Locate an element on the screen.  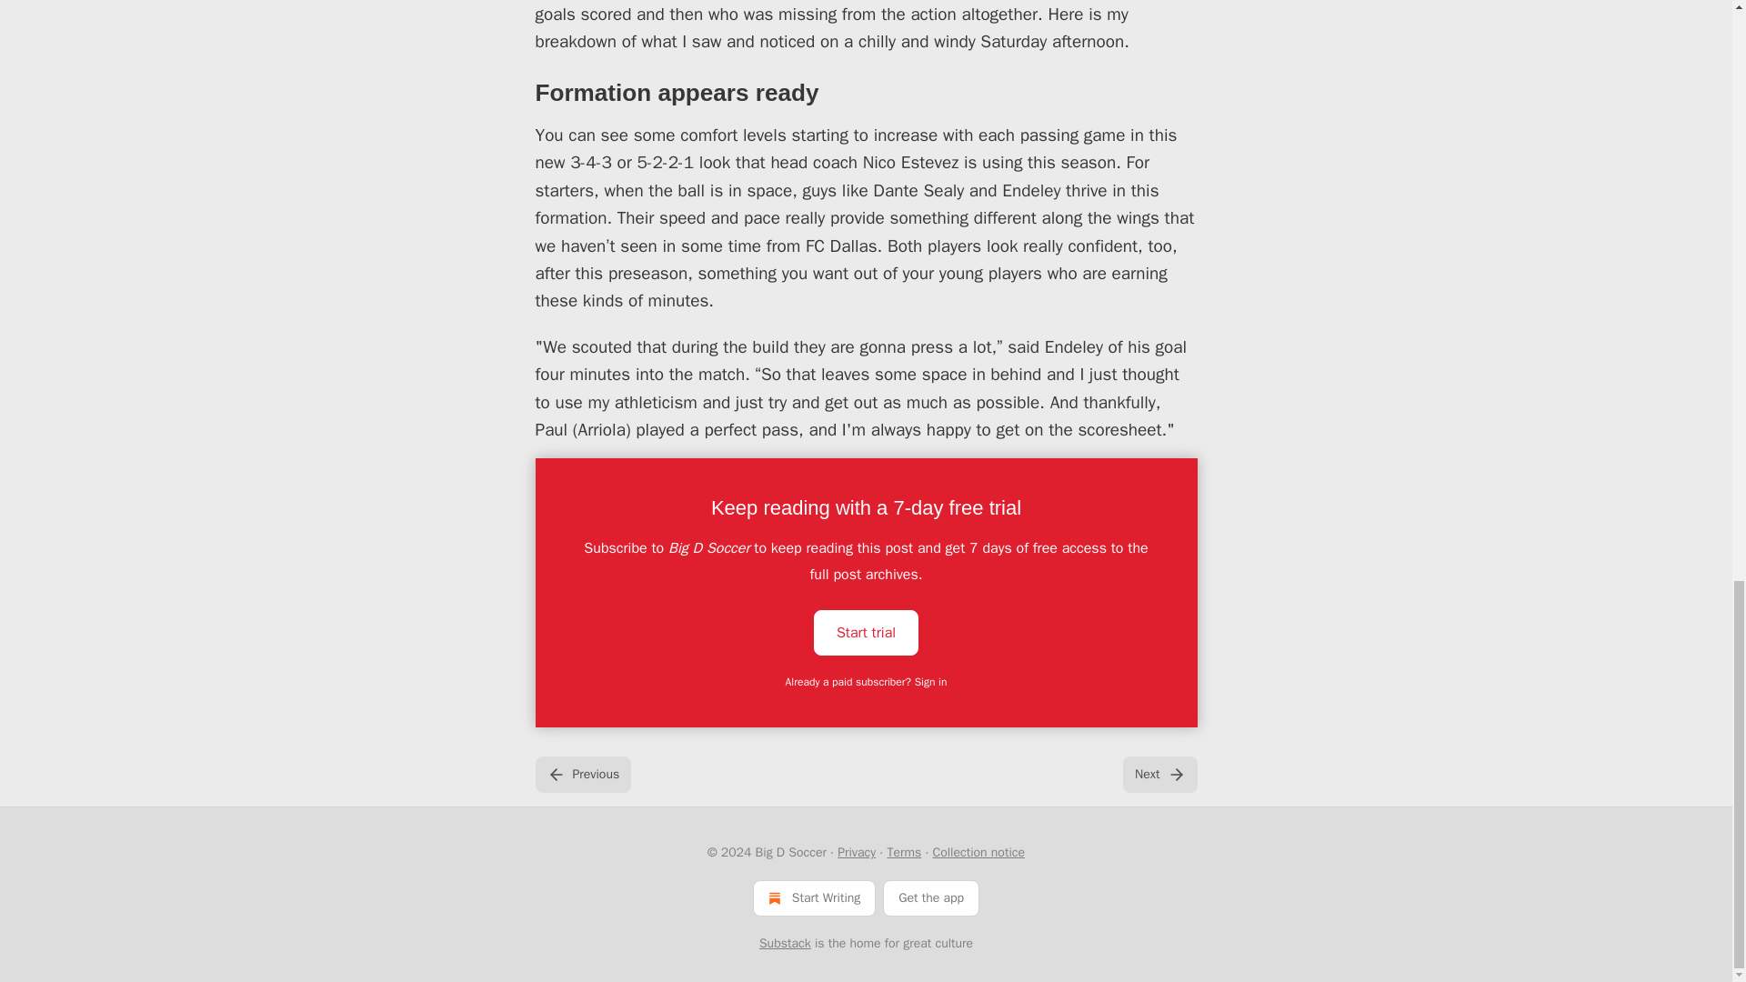
Substack is located at coordinates (786, 944).